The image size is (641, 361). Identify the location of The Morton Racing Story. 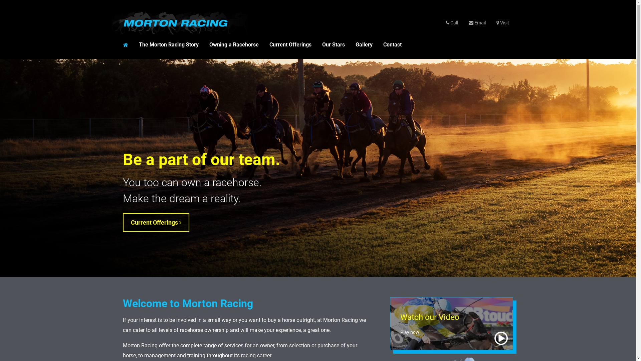
(169, 45).